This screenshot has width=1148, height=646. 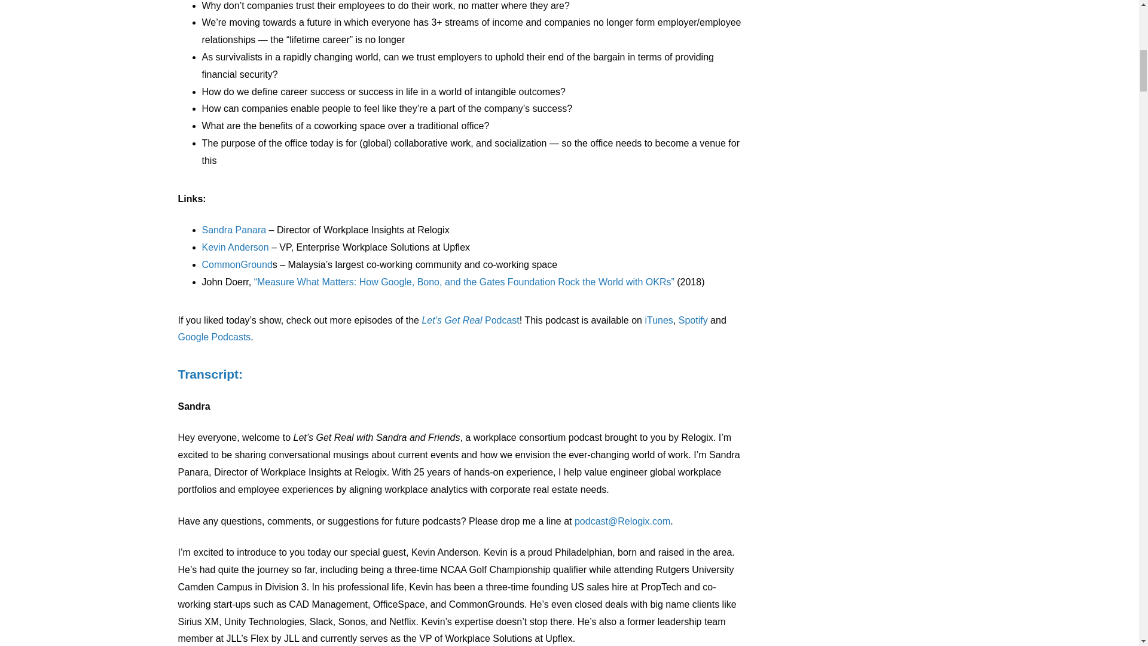 I want to click on CommonGround, so click(x=237, y=264).